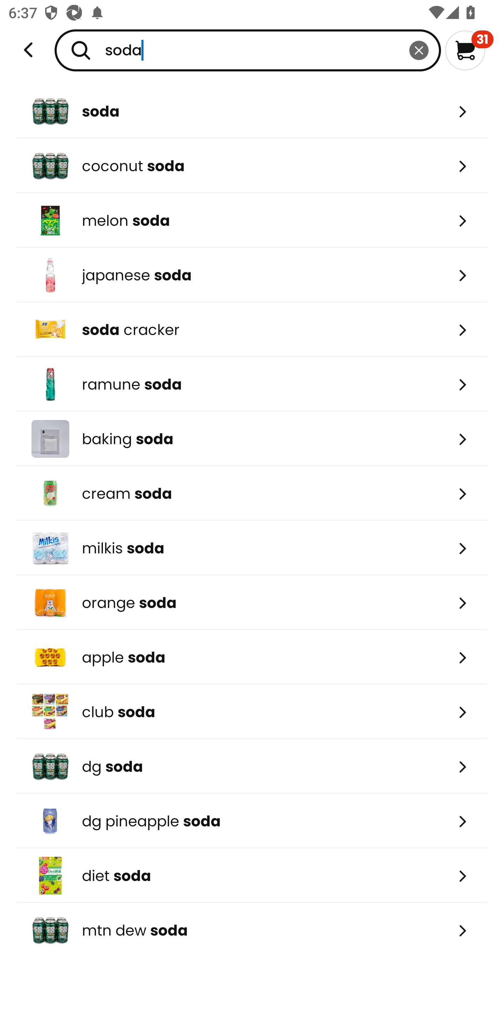 The image size is (504, 1036). What do you see at coordinates (252, 548) in the screenshot?
I see `milkis soda` at bounding box center [252, 548].